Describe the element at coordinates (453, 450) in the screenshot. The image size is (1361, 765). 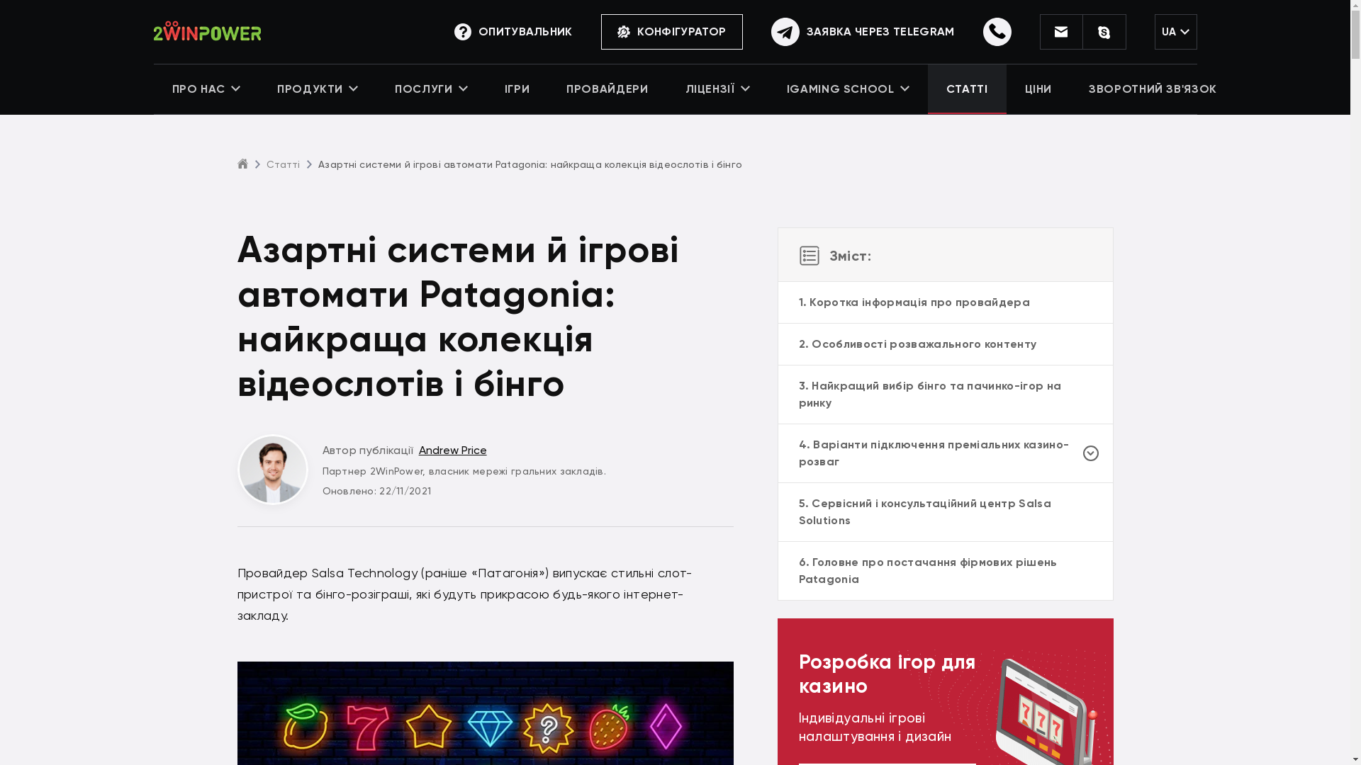
I see `Andrew Price` at that location.